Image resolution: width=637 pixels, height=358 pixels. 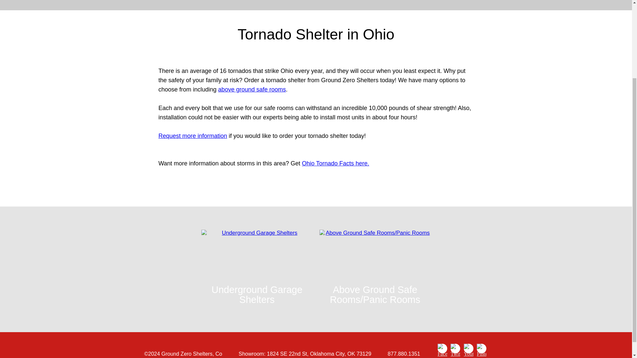 I want to click on Ohio Tornado Facts, so click(x=328, y=163).